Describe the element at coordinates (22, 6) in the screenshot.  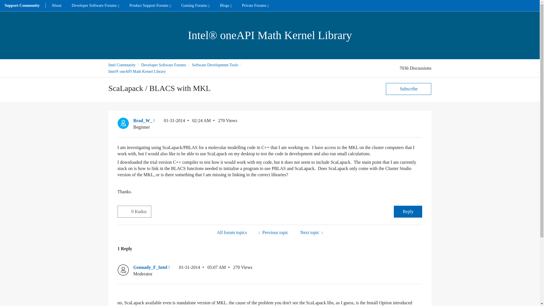
I see `Support Community` at that location.